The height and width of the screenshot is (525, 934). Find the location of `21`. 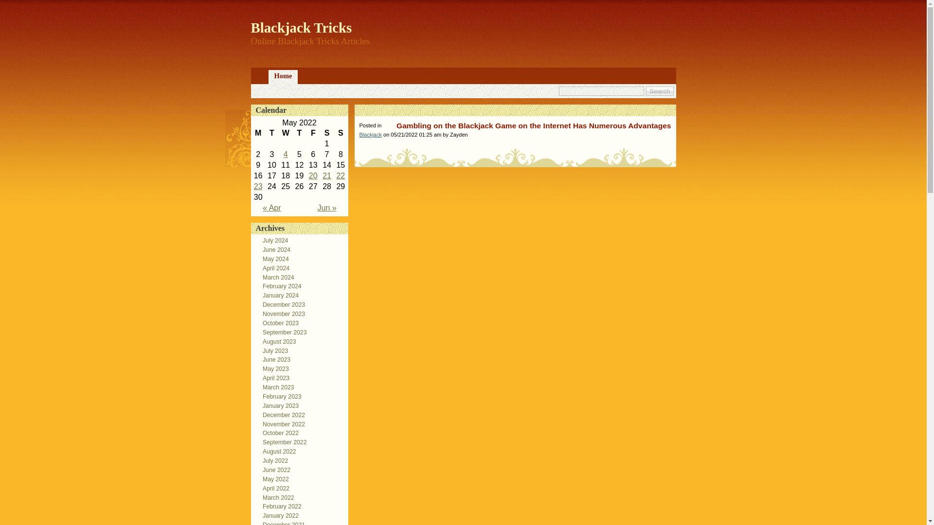

21 is located at coordinates (327, 176).